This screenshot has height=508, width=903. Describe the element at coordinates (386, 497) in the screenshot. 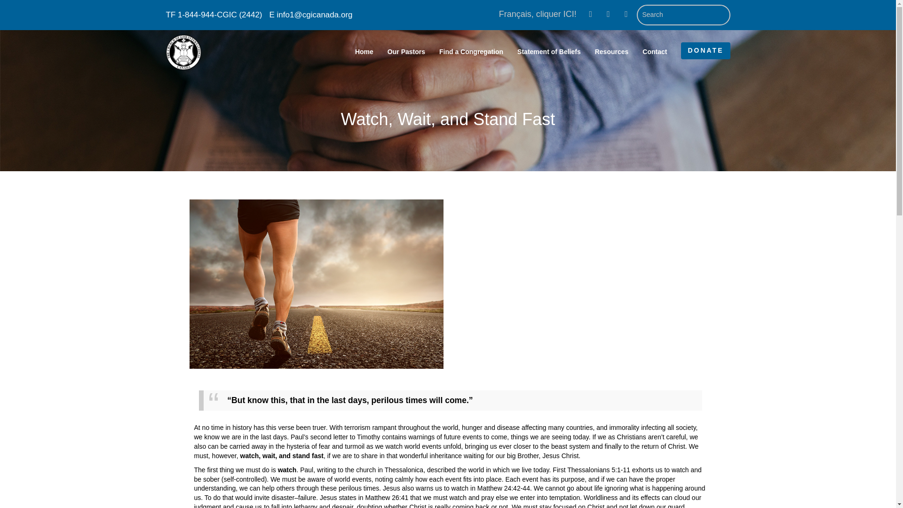

I see `Matthew 26:41` at that location.